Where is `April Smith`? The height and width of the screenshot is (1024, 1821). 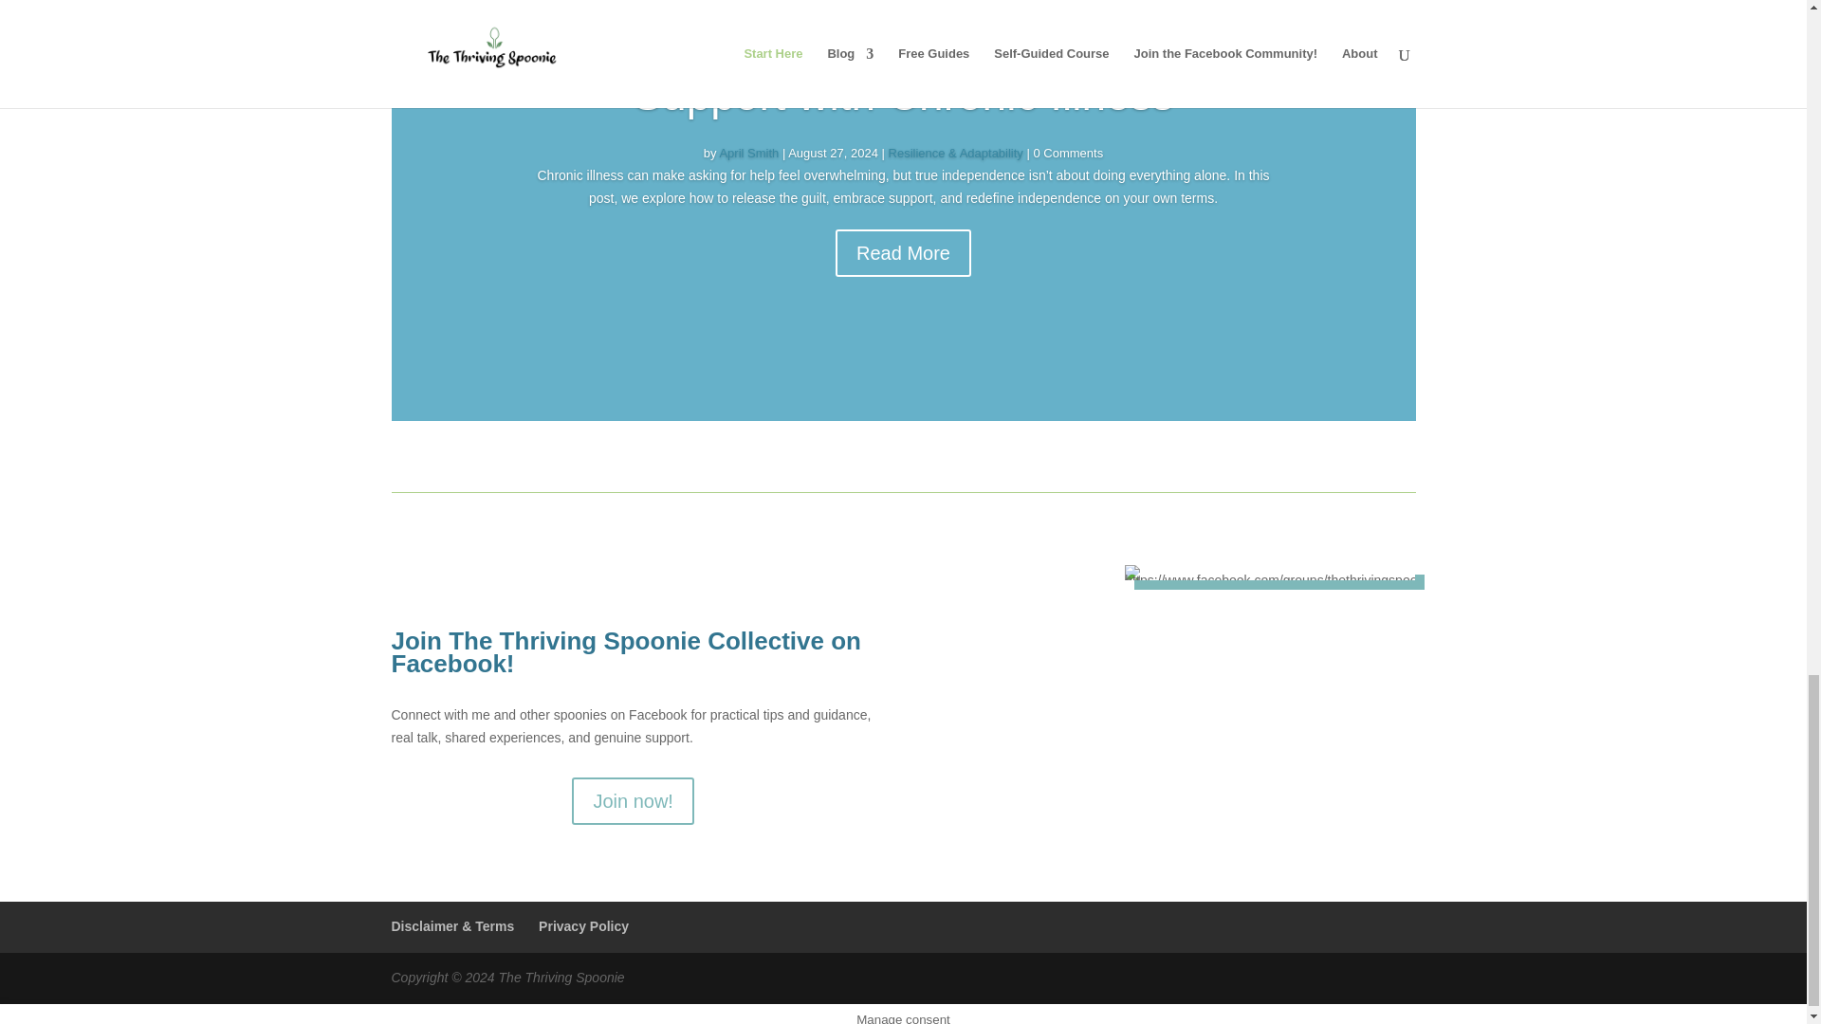 April Smith is located at coordinates (749, 153).